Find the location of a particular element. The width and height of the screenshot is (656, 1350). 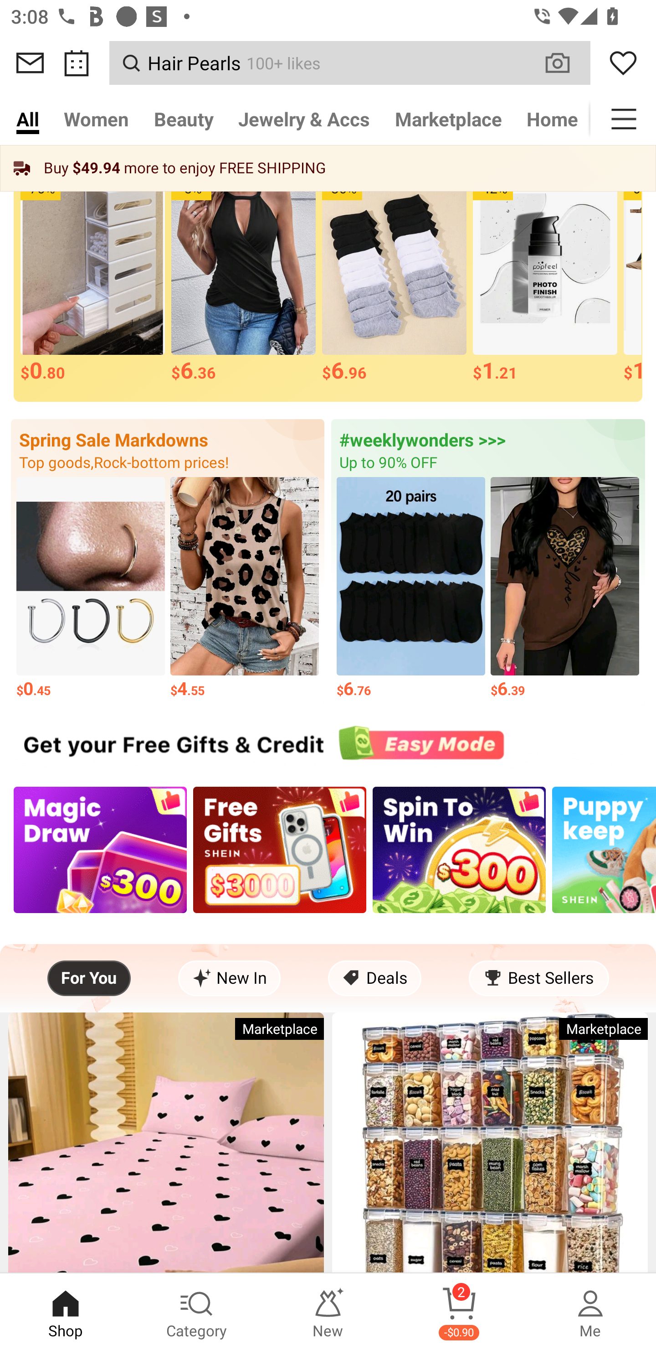

Cart 2 -$0.90 is located at coordinates (459, 1312).